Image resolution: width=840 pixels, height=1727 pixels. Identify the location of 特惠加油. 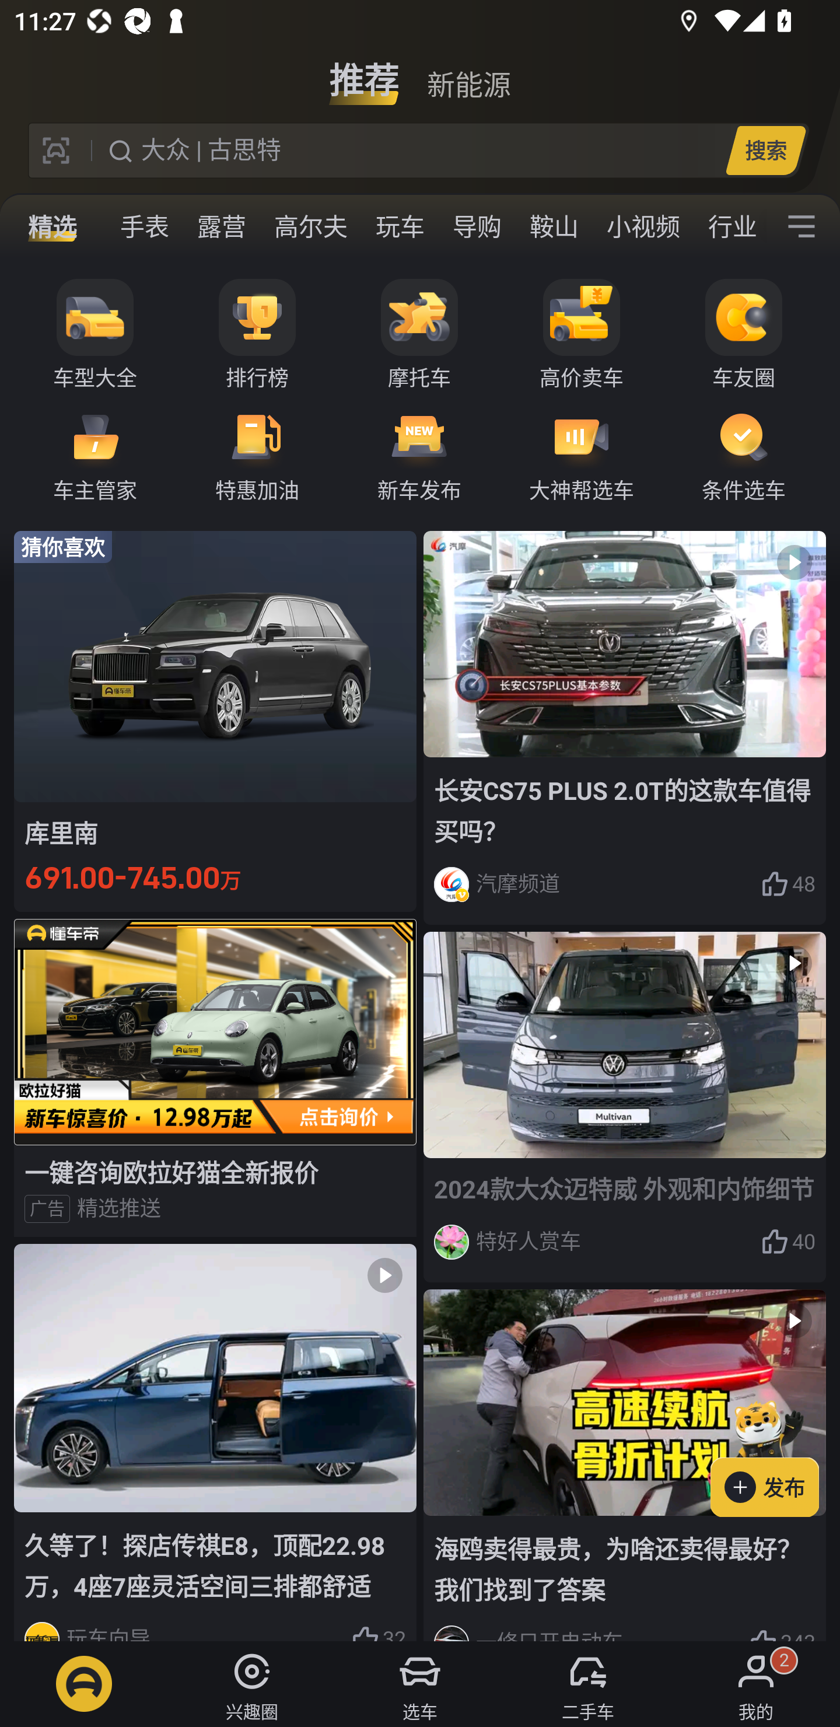
(257, 455).